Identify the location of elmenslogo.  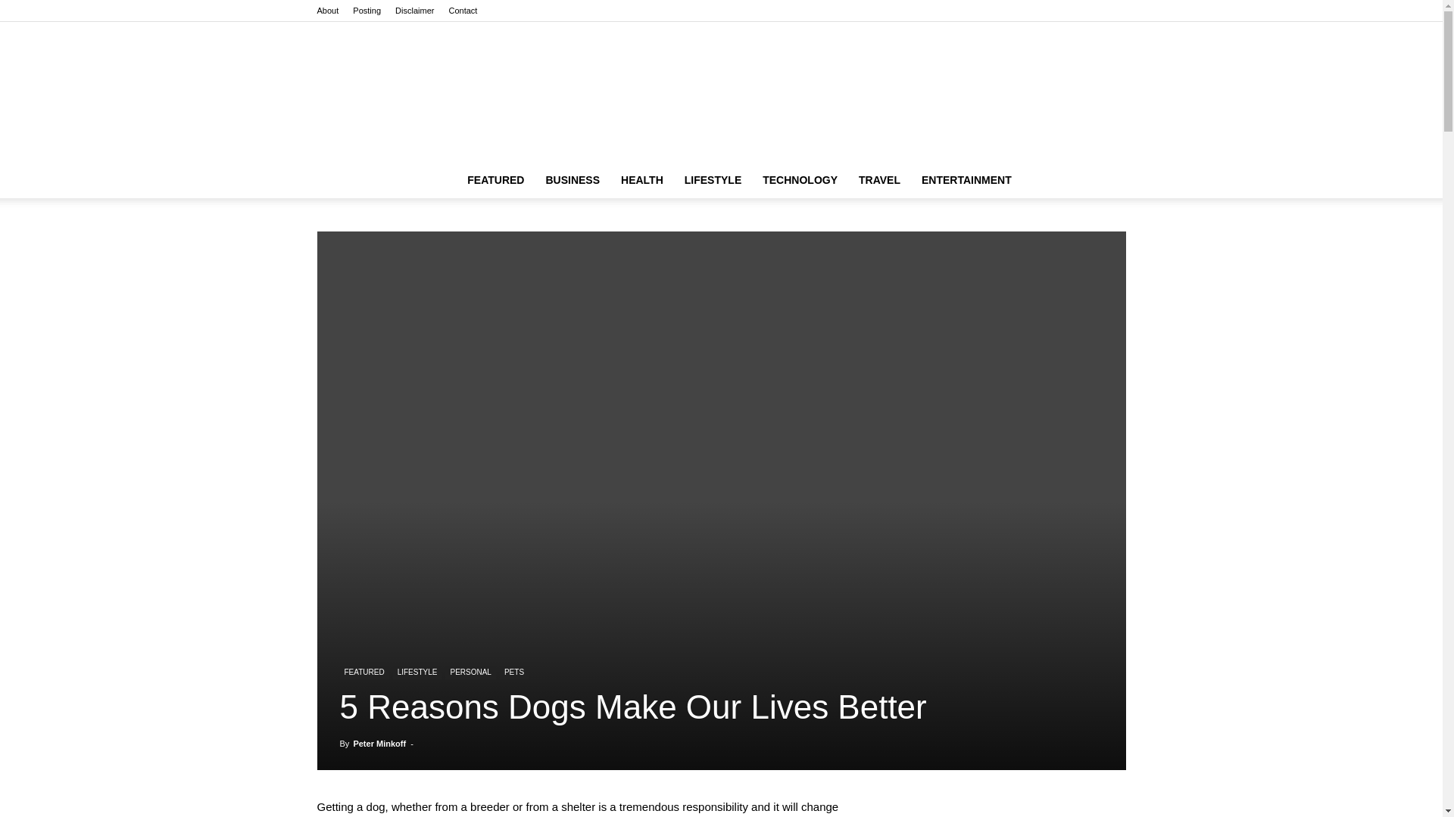
(721, 92).